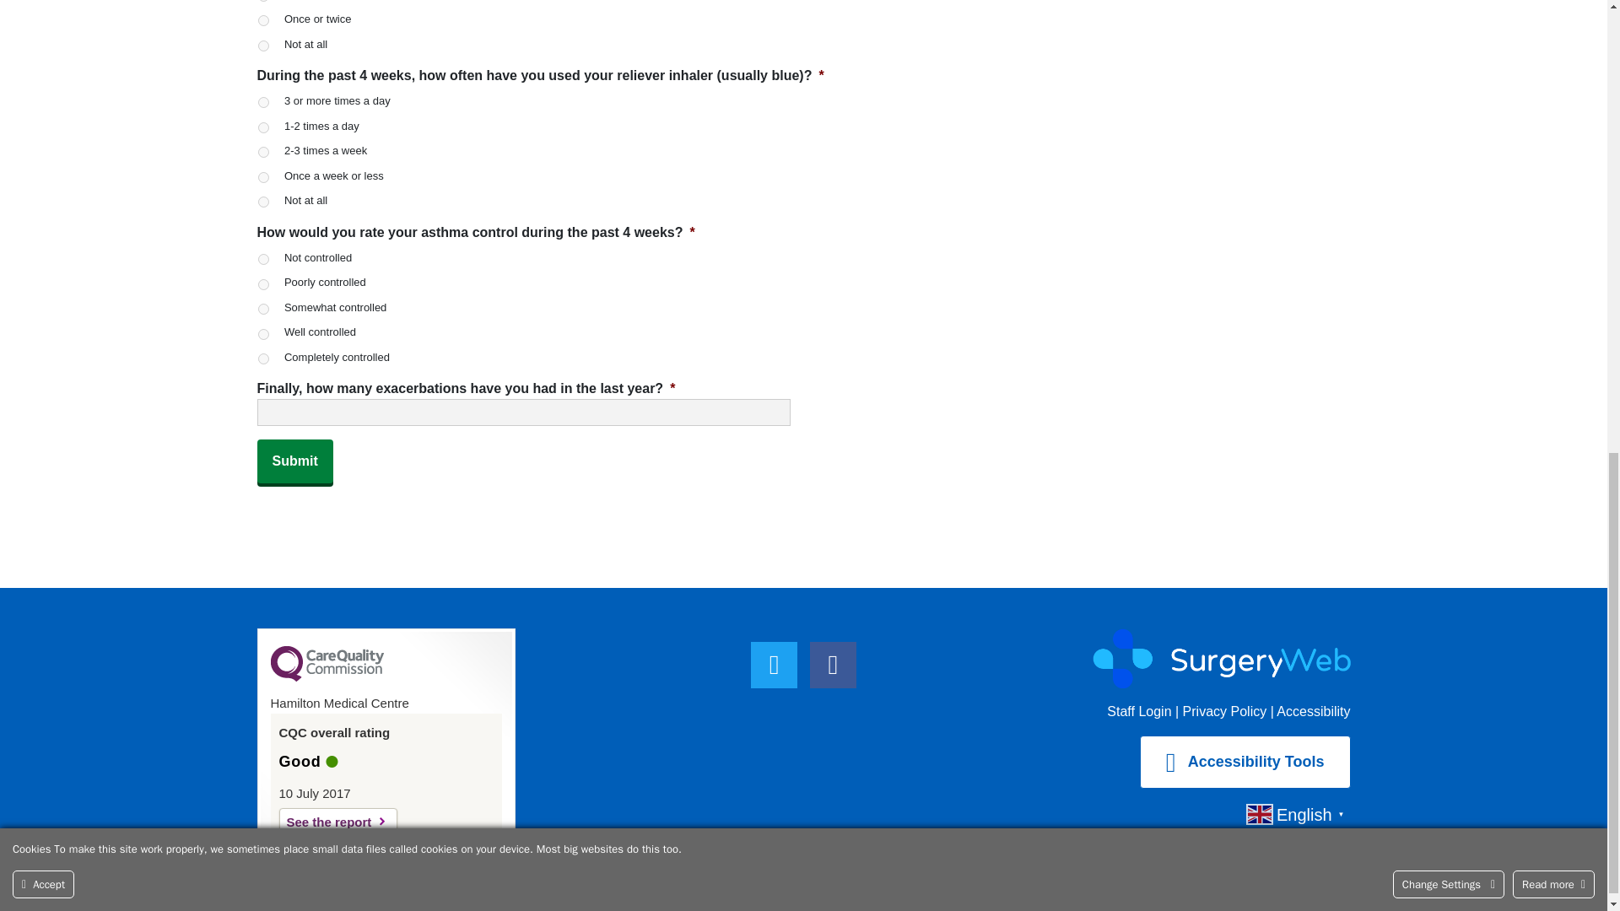 This screenshot has width=1620, height=911. What do you see at coordinates (263, 102) in the screenshot?
I see `3 or more times a day` at bounding box center [263, 102].